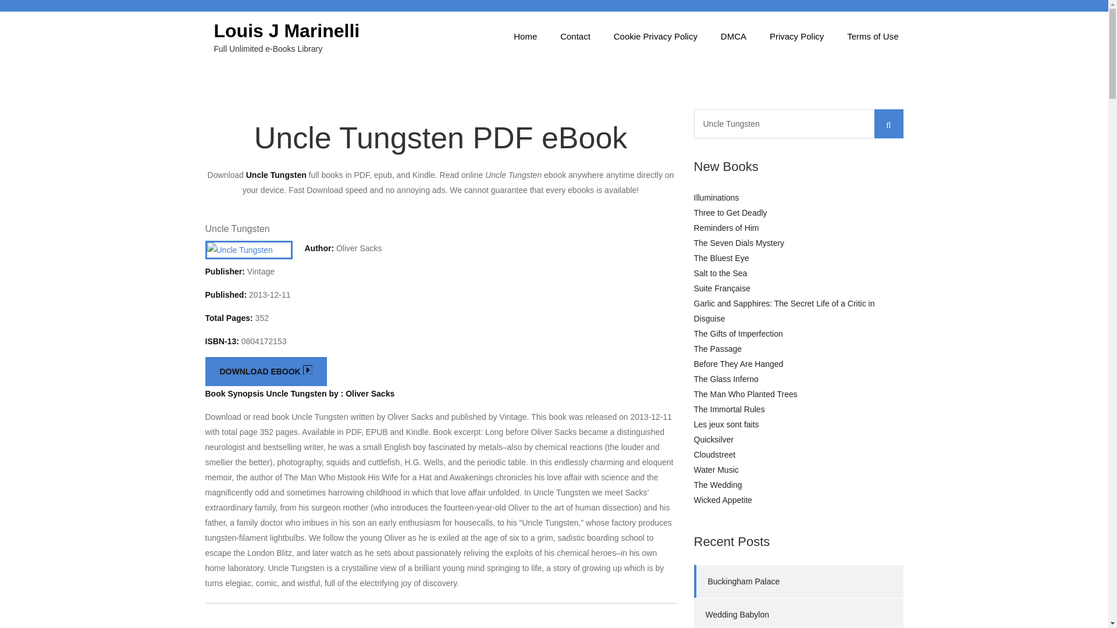 Image resolution: width=1117 pixels, height=628 pixels. Describe the element at coordinates (236, 228) in the screenshot. I see `Uncle Tungsten` at that location.